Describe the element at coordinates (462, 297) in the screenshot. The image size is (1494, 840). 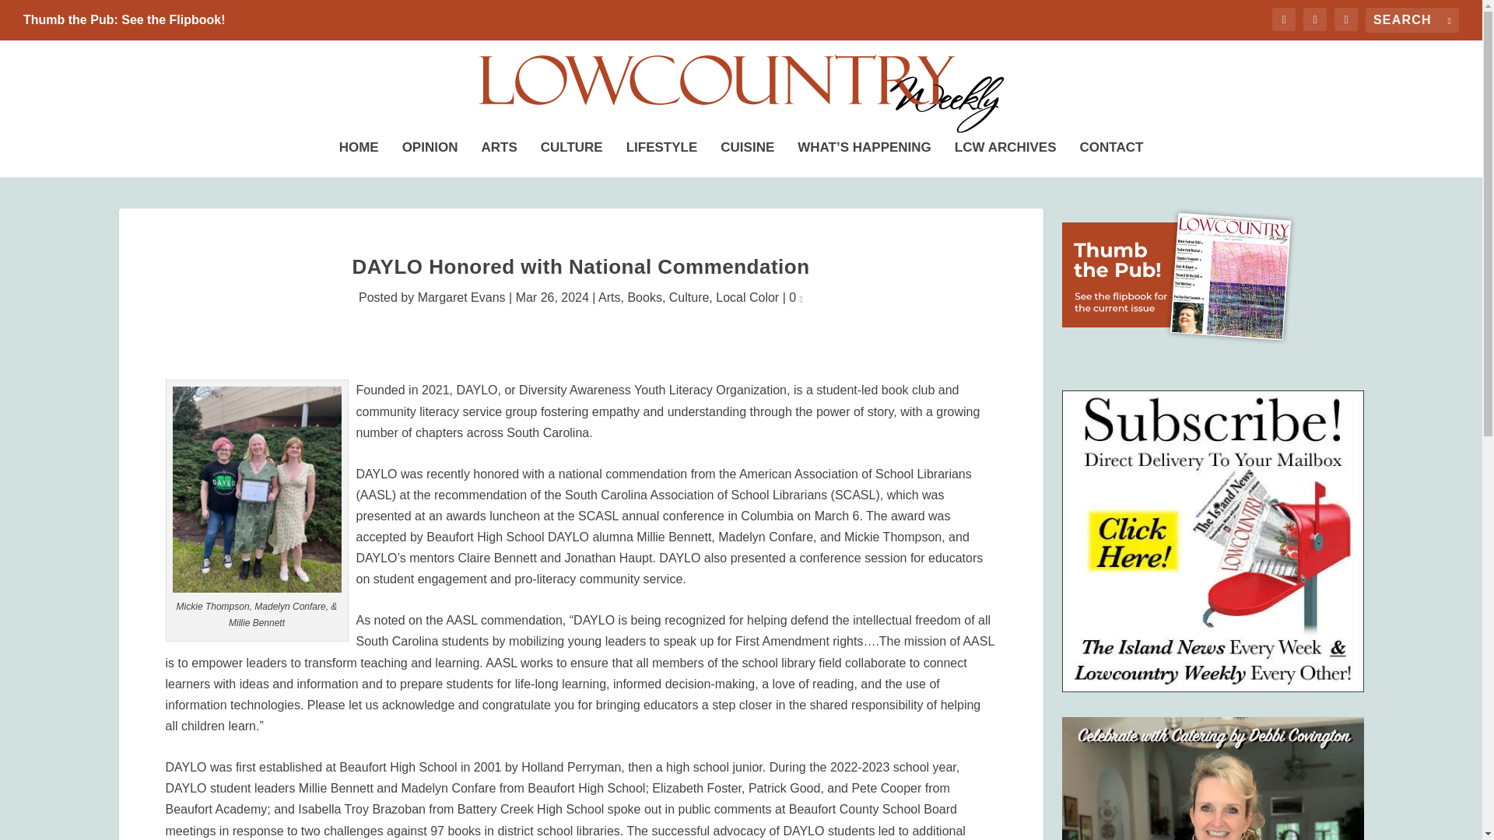
I see `Posts by Margaret Evans` at that location.